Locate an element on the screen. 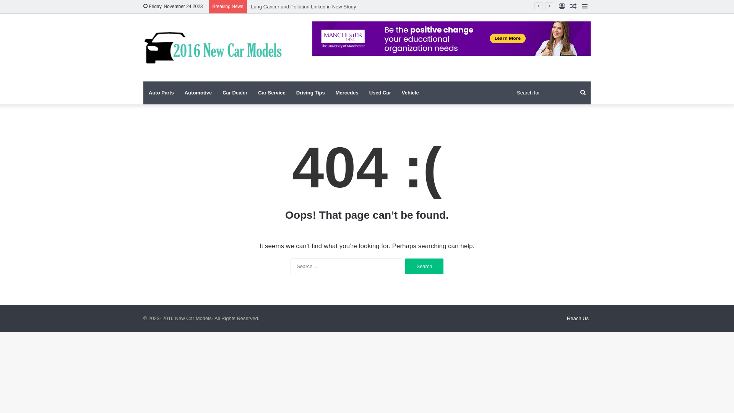 This screenshot has width=734, height=413. Driving Tips is located at coordinates (310, 93).